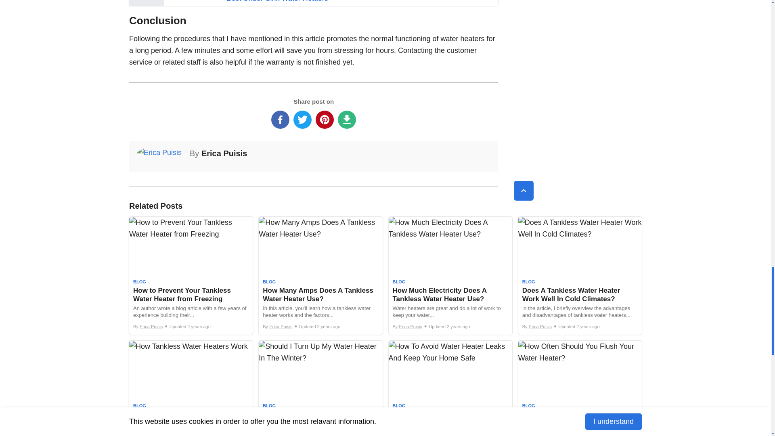  What do you see at coordinates (347, 119) in the screenshot?
I see `Download as PDF` at bounding box center [347, 119].